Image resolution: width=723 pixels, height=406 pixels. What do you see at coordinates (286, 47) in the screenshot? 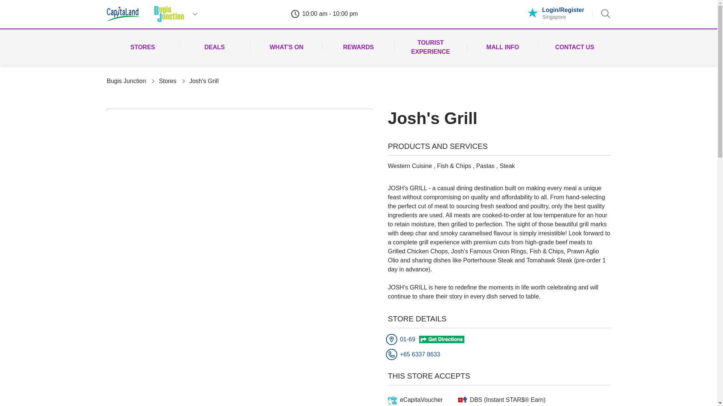
I see `WHAT'S ON` at bounding box center [286, 47].